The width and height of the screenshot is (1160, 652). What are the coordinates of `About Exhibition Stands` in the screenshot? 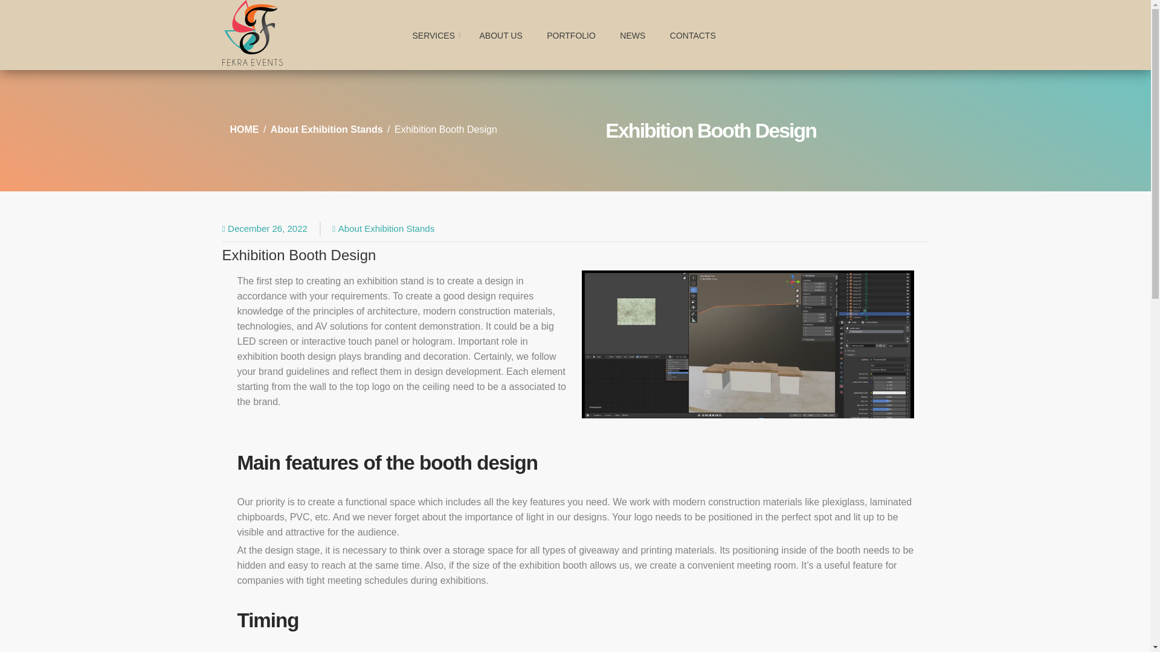 It's located at (386, 228).